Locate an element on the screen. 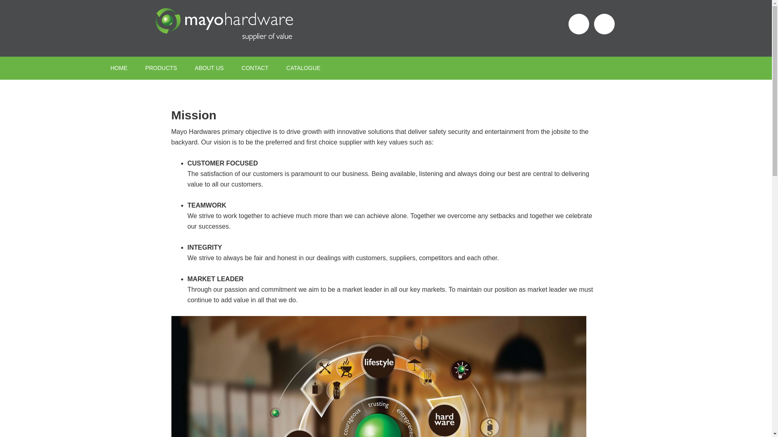 Image resolution: width=778 pixels, height=437 pixels. ABOUT US is located at coordinates (209, 68).